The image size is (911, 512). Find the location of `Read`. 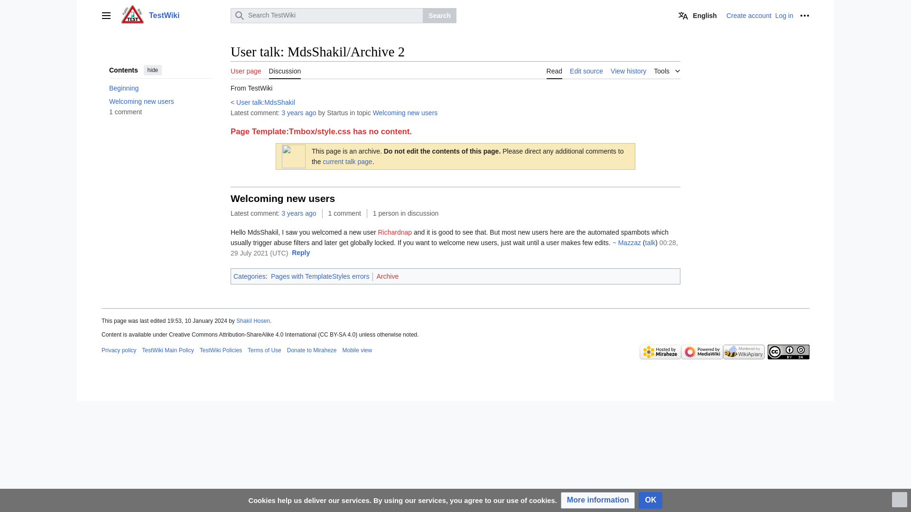

Read is located at coordinates (554, 70).